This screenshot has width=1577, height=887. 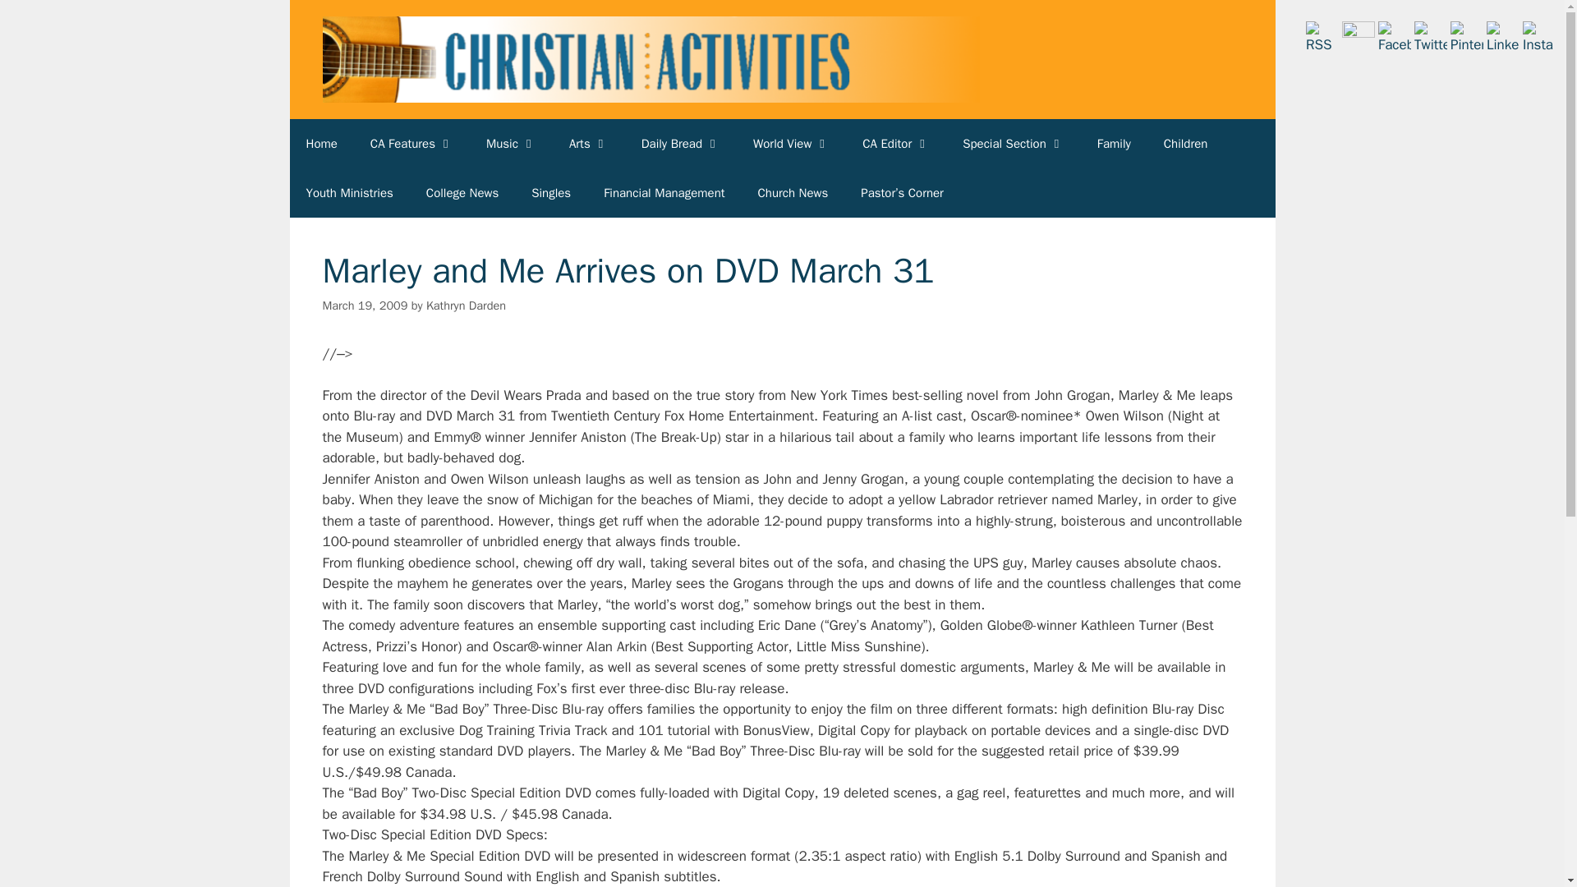 I want to click on Singles, so click(x=550, y=192).